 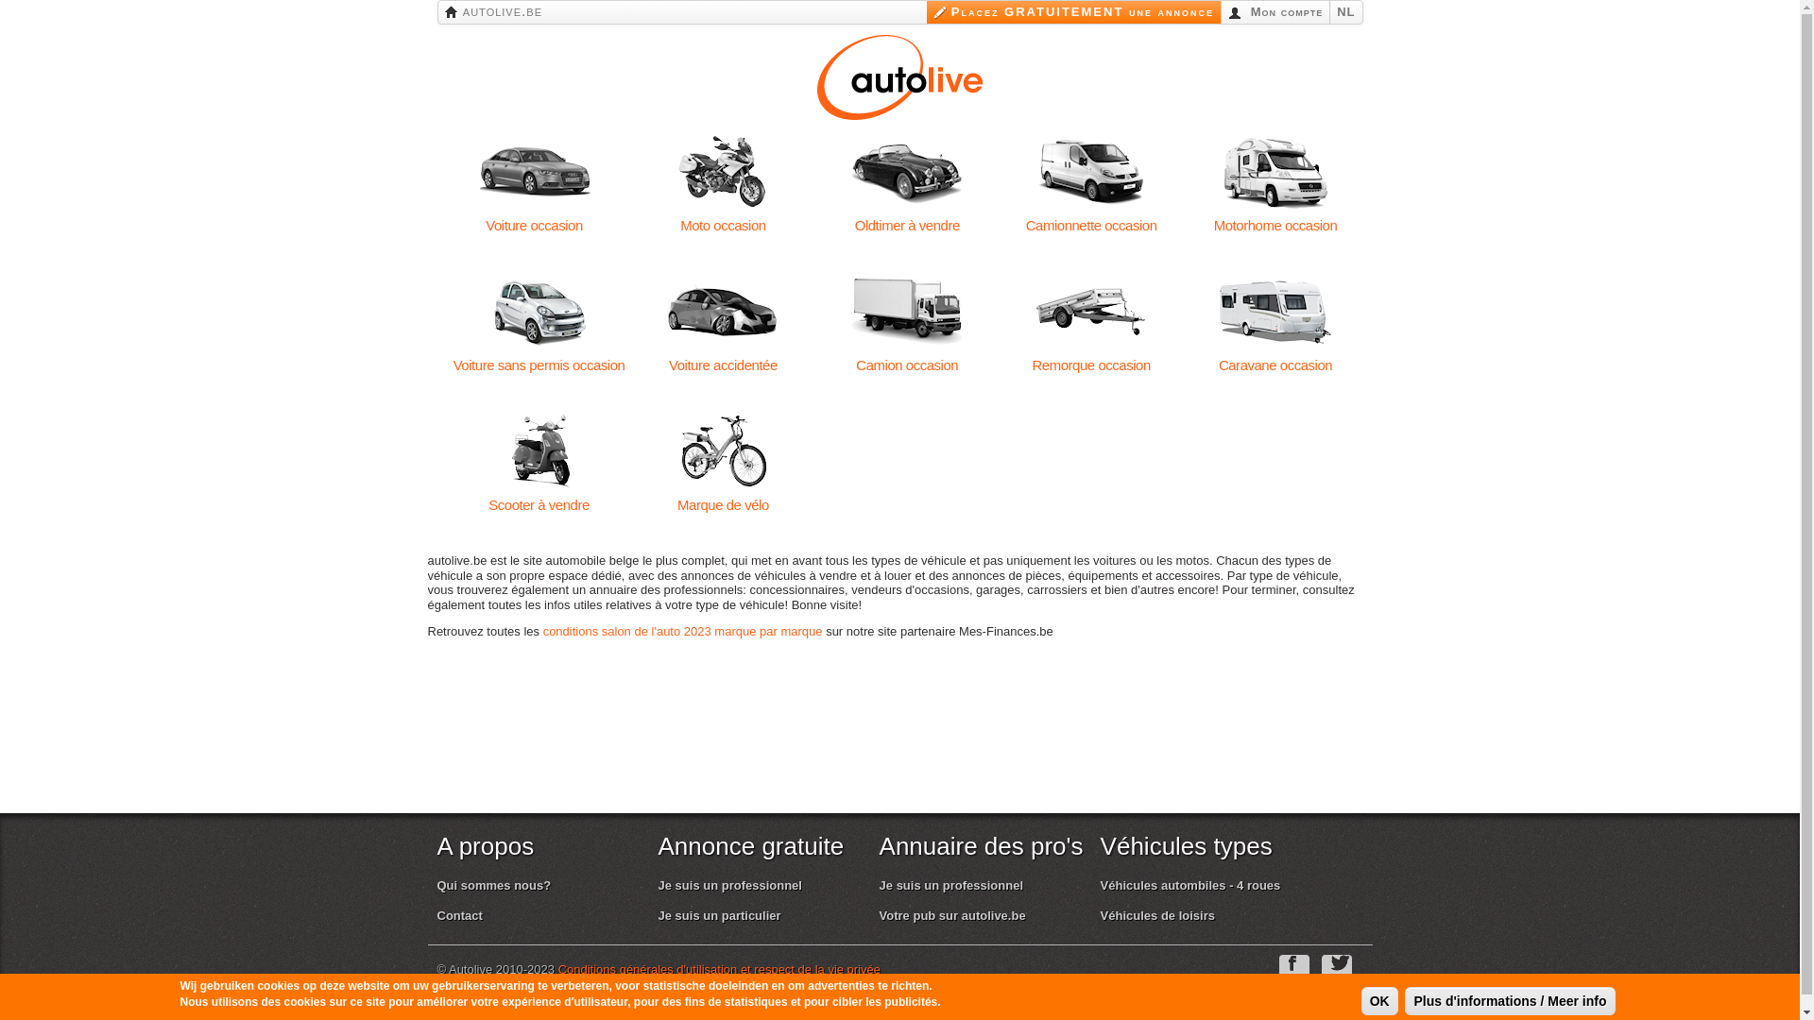 What do you see at coordinates (1379, 1001) in the screenshot?
I see `OK` at bounding box center [1379, 1001].